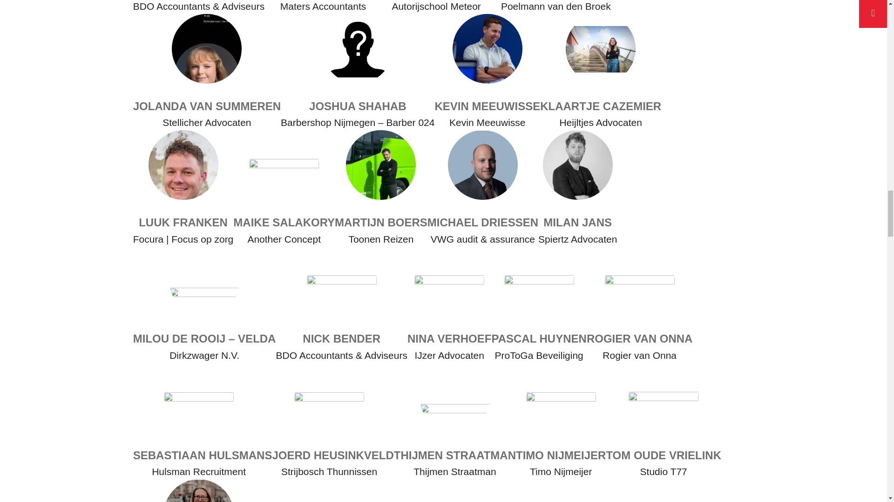 The width and height of the screenshot is (894, 502). Describe the element at coordinates (640, 424) in the screenshot. I see `Lees meer` at that location.